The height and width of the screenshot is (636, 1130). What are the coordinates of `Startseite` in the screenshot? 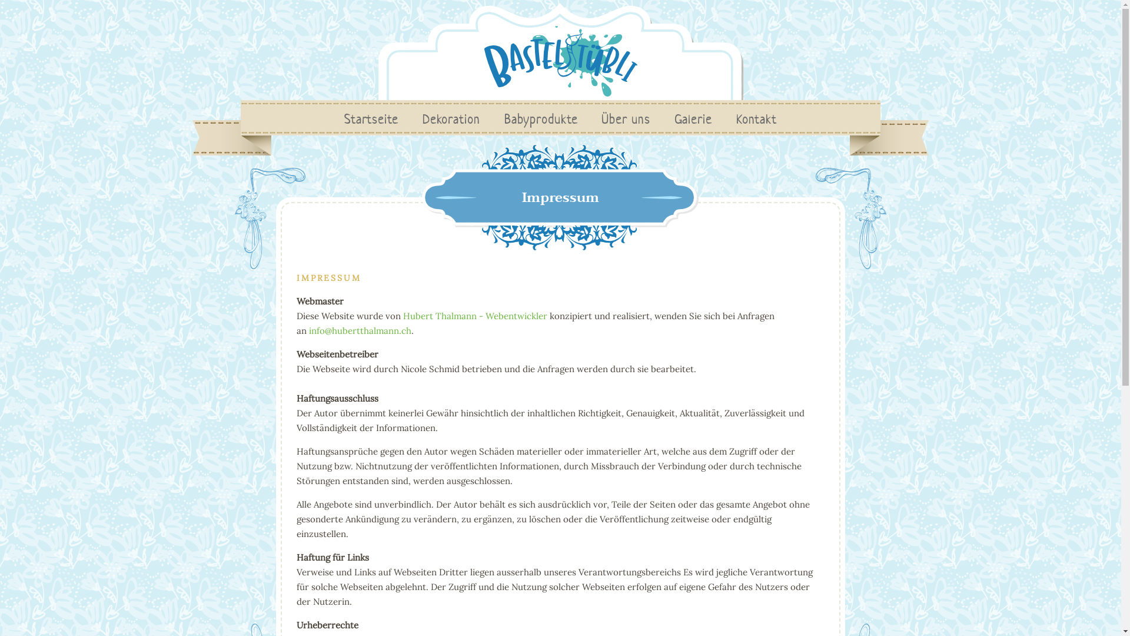 It's located at (371, 119).